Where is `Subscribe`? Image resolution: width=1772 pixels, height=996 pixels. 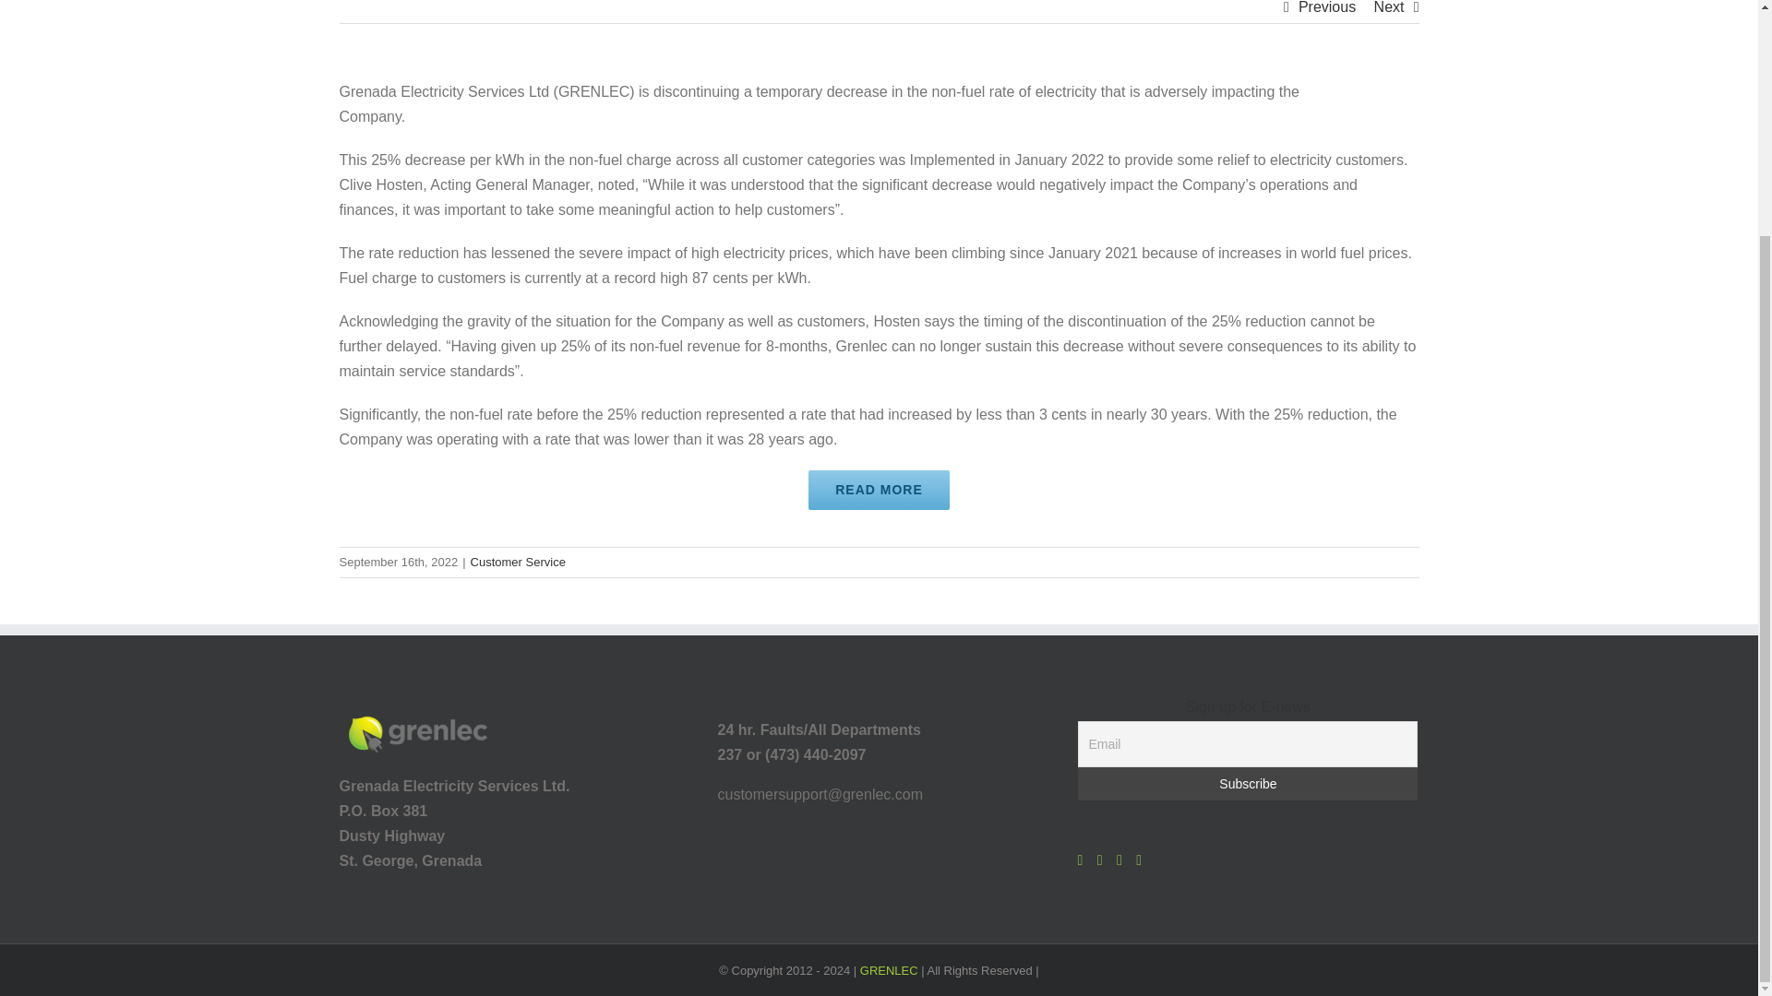 Subscribe is located at coordinates (1248, 784).